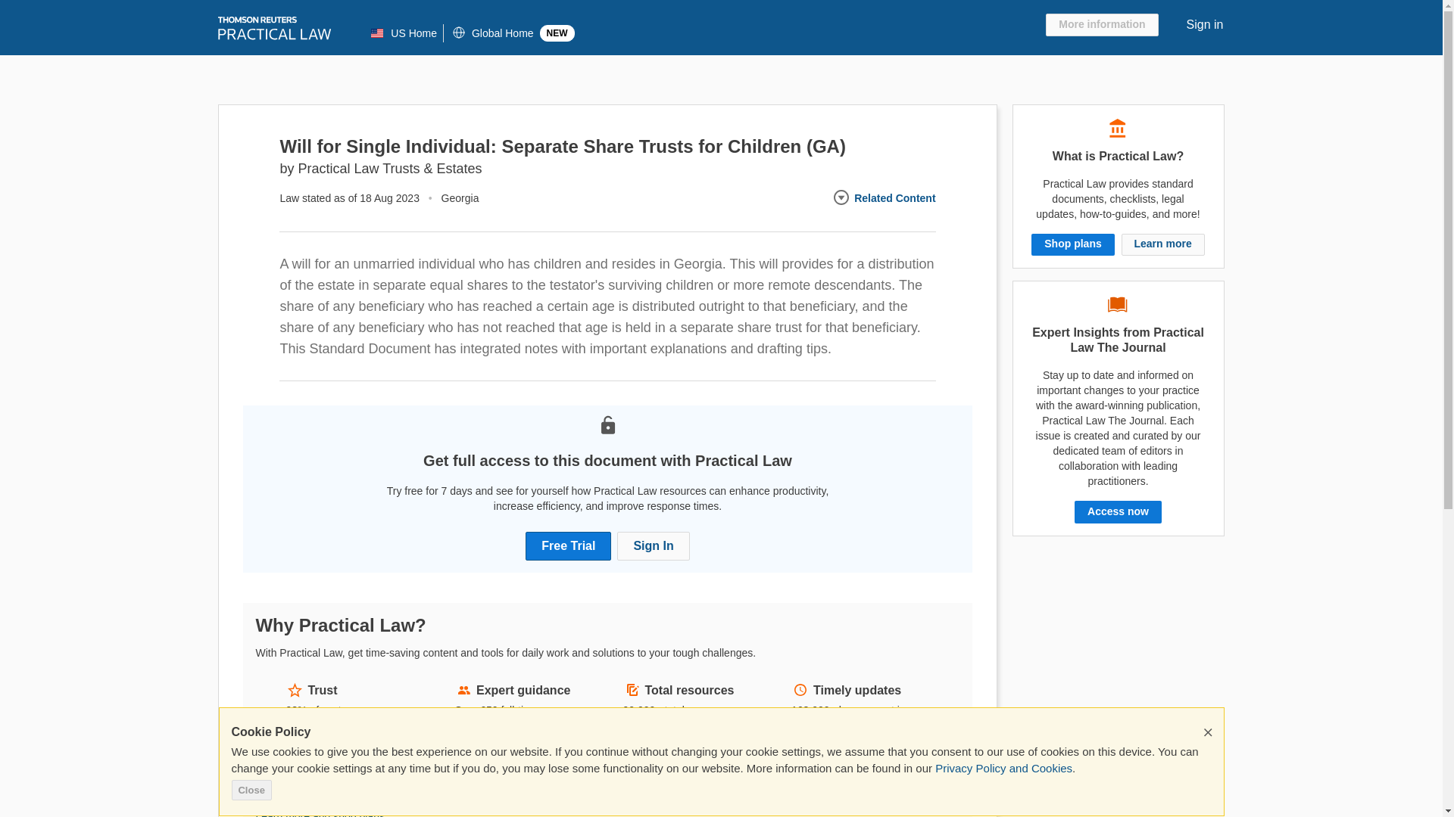  I want to click on Free Trial, so click(568, 546).